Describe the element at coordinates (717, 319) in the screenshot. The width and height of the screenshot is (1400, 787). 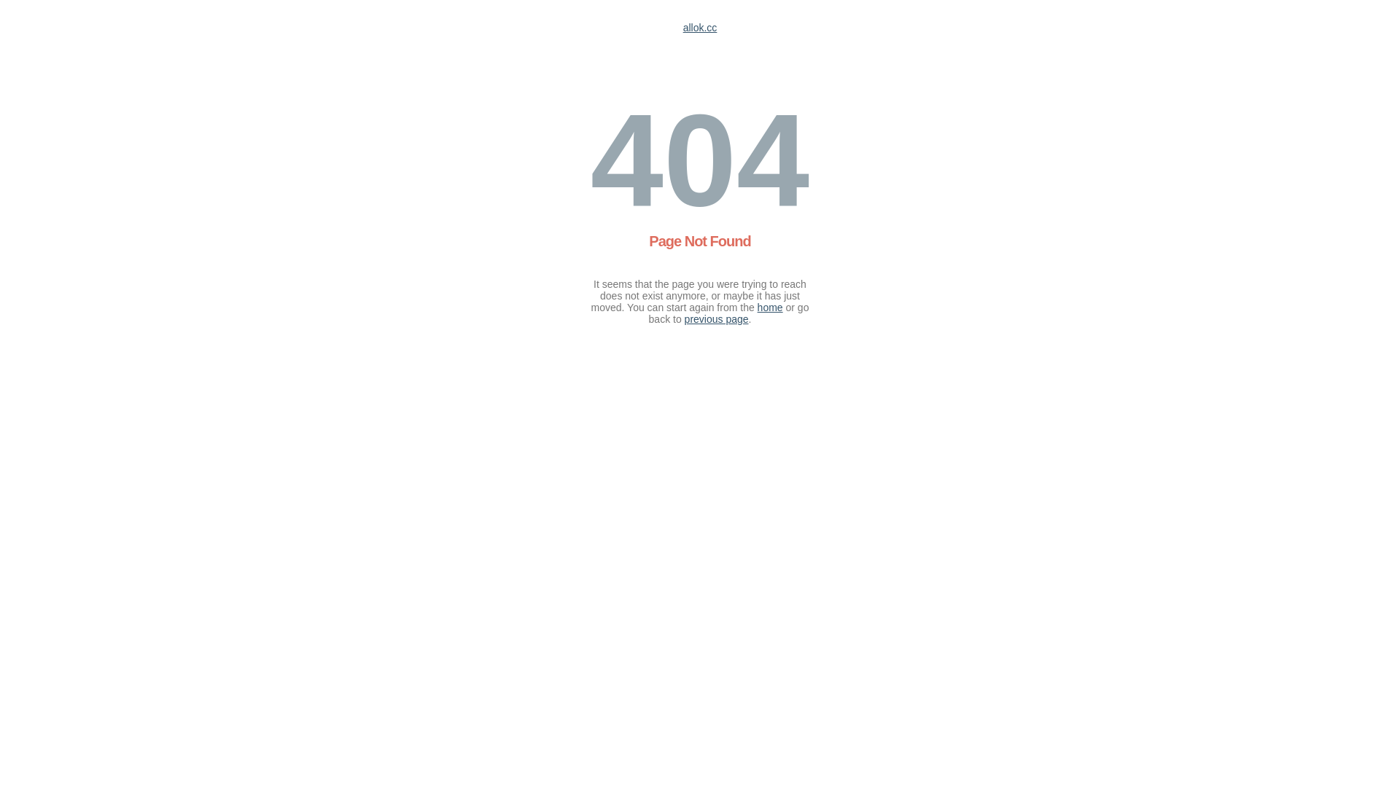
I see `previous page` at that location.